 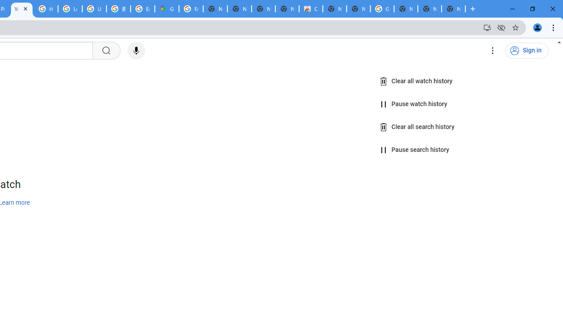 What do you see at coordinates (453, 9) in the screenshot?
I see `New Tab` at bounding box center [453, 9].